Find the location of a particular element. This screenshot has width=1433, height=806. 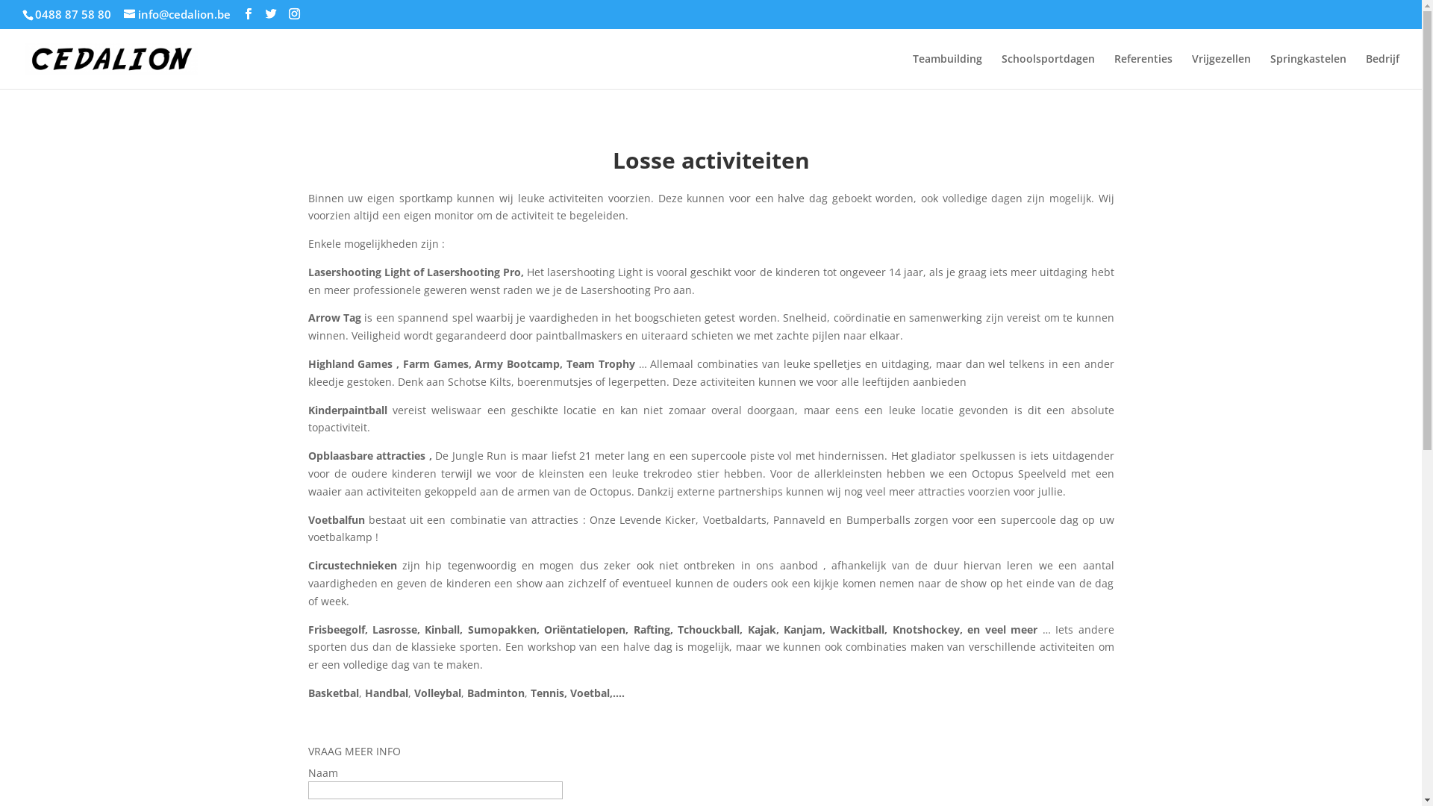

Vrijgezellen is located at coordinates (1221, 72).